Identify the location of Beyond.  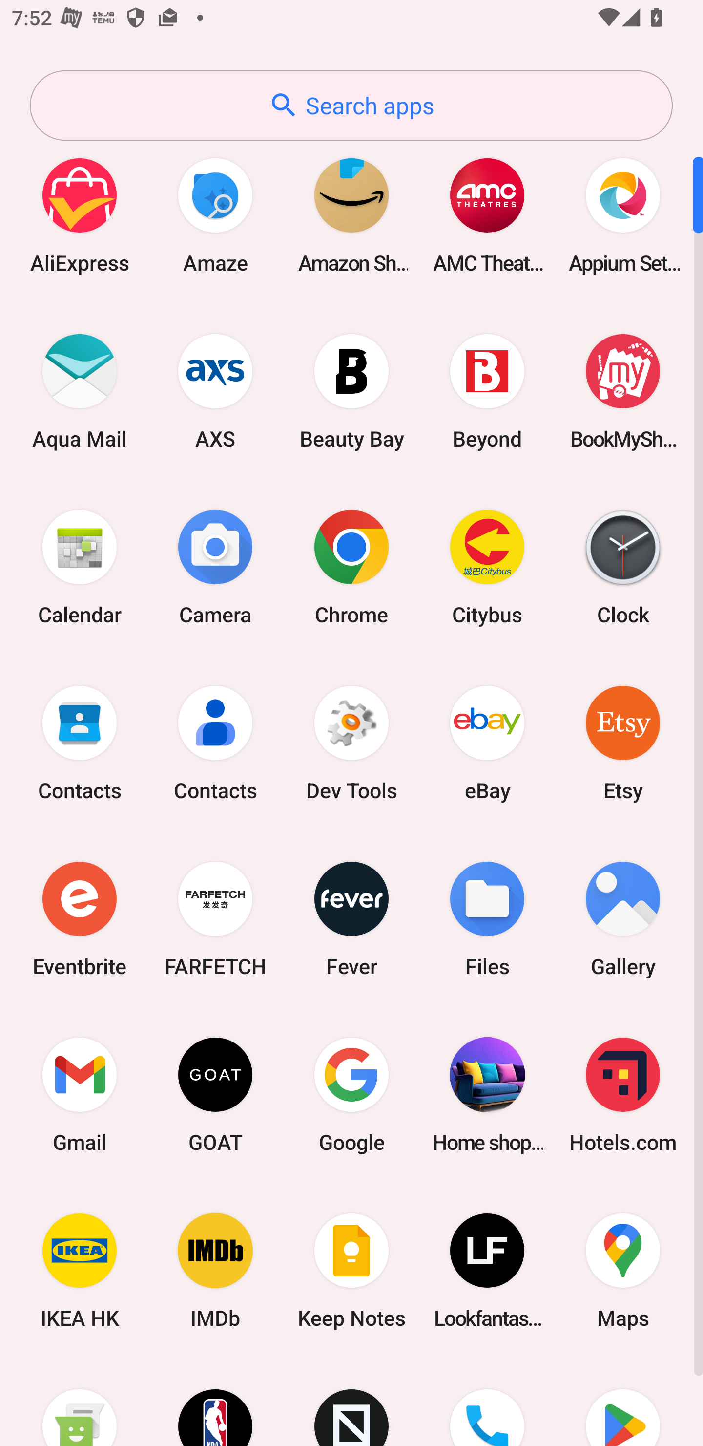
(487, 391).